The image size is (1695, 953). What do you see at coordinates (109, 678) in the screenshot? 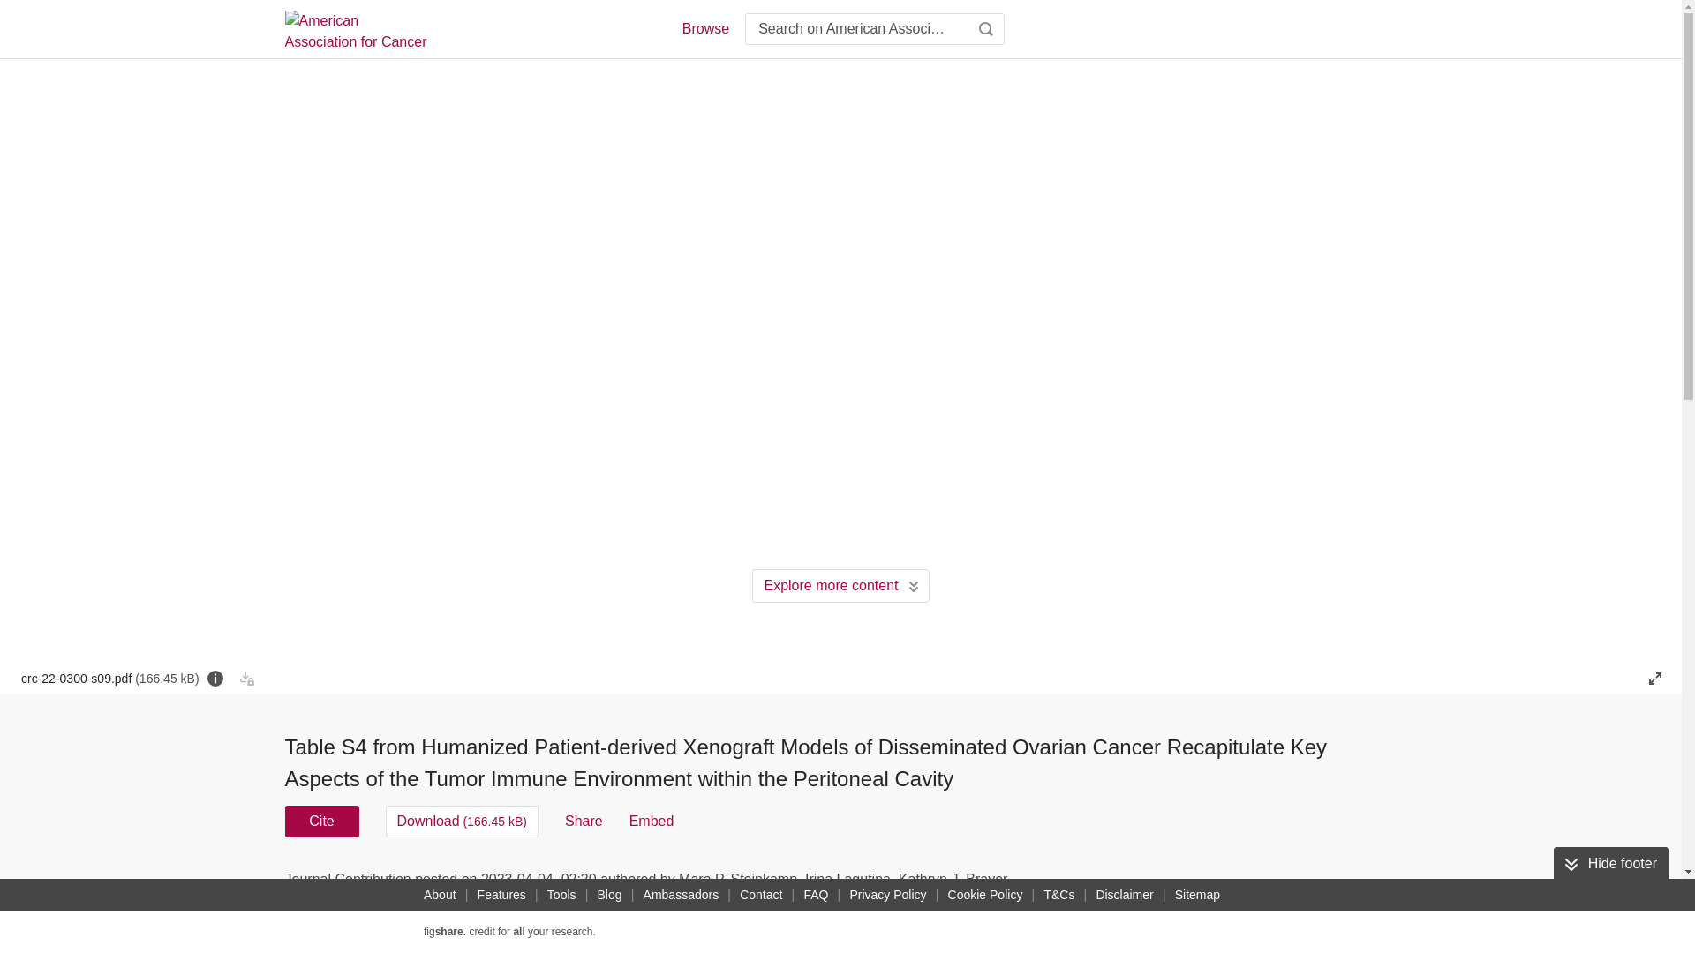
I see `crc-22-0300-s09.pdf` at bounding box center [109, 678].